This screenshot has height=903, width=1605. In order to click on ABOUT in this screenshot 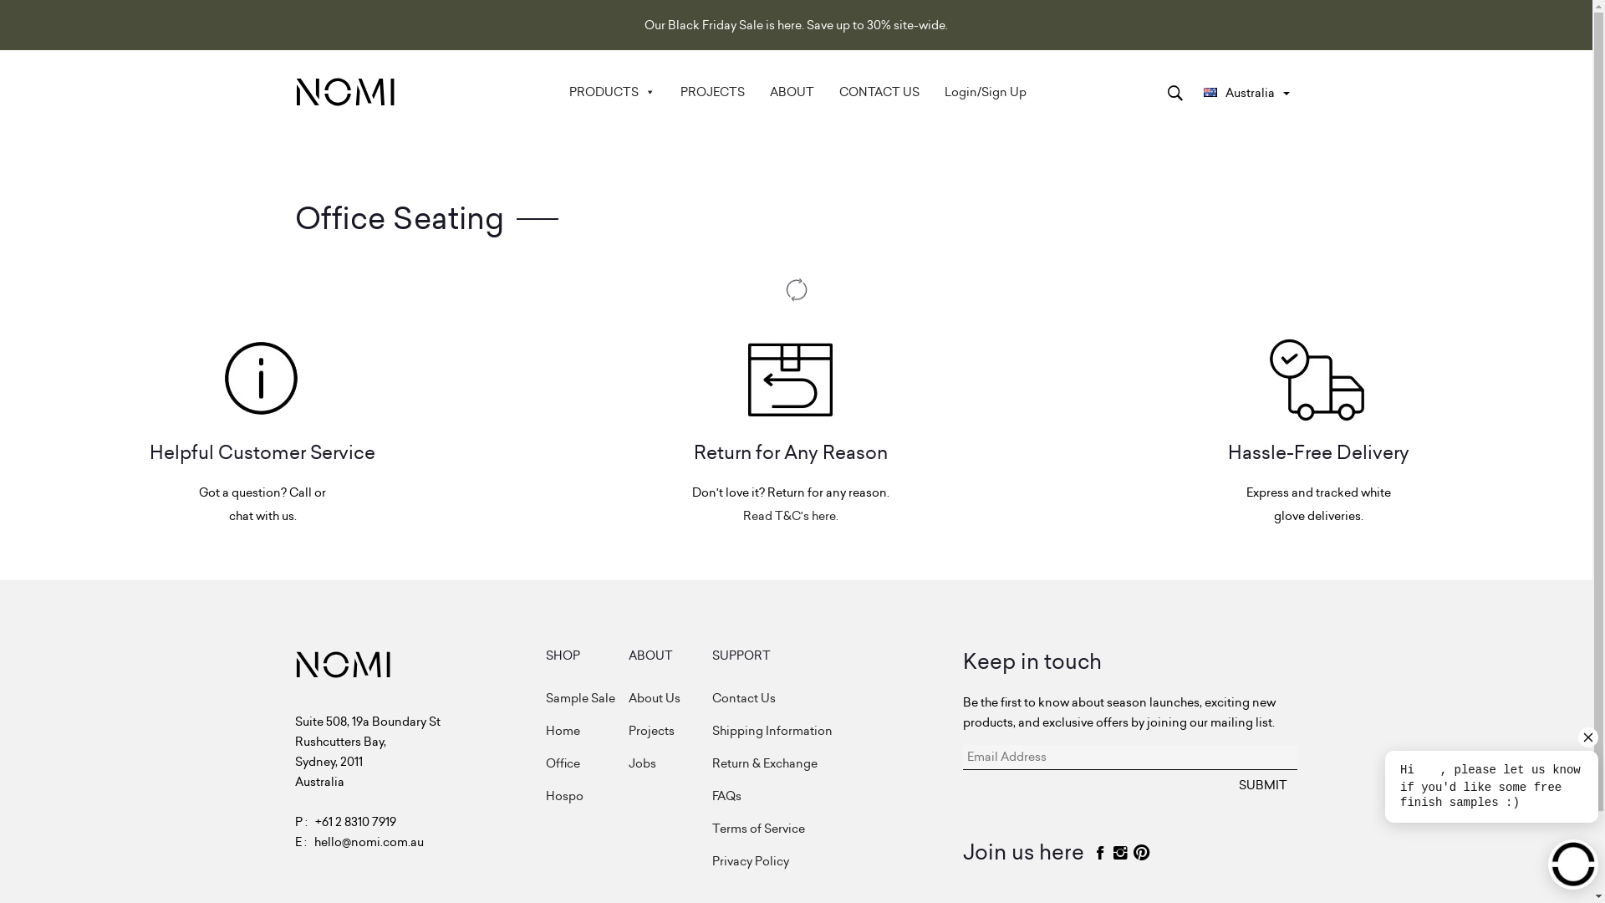, I will do `click(792, 92)`.